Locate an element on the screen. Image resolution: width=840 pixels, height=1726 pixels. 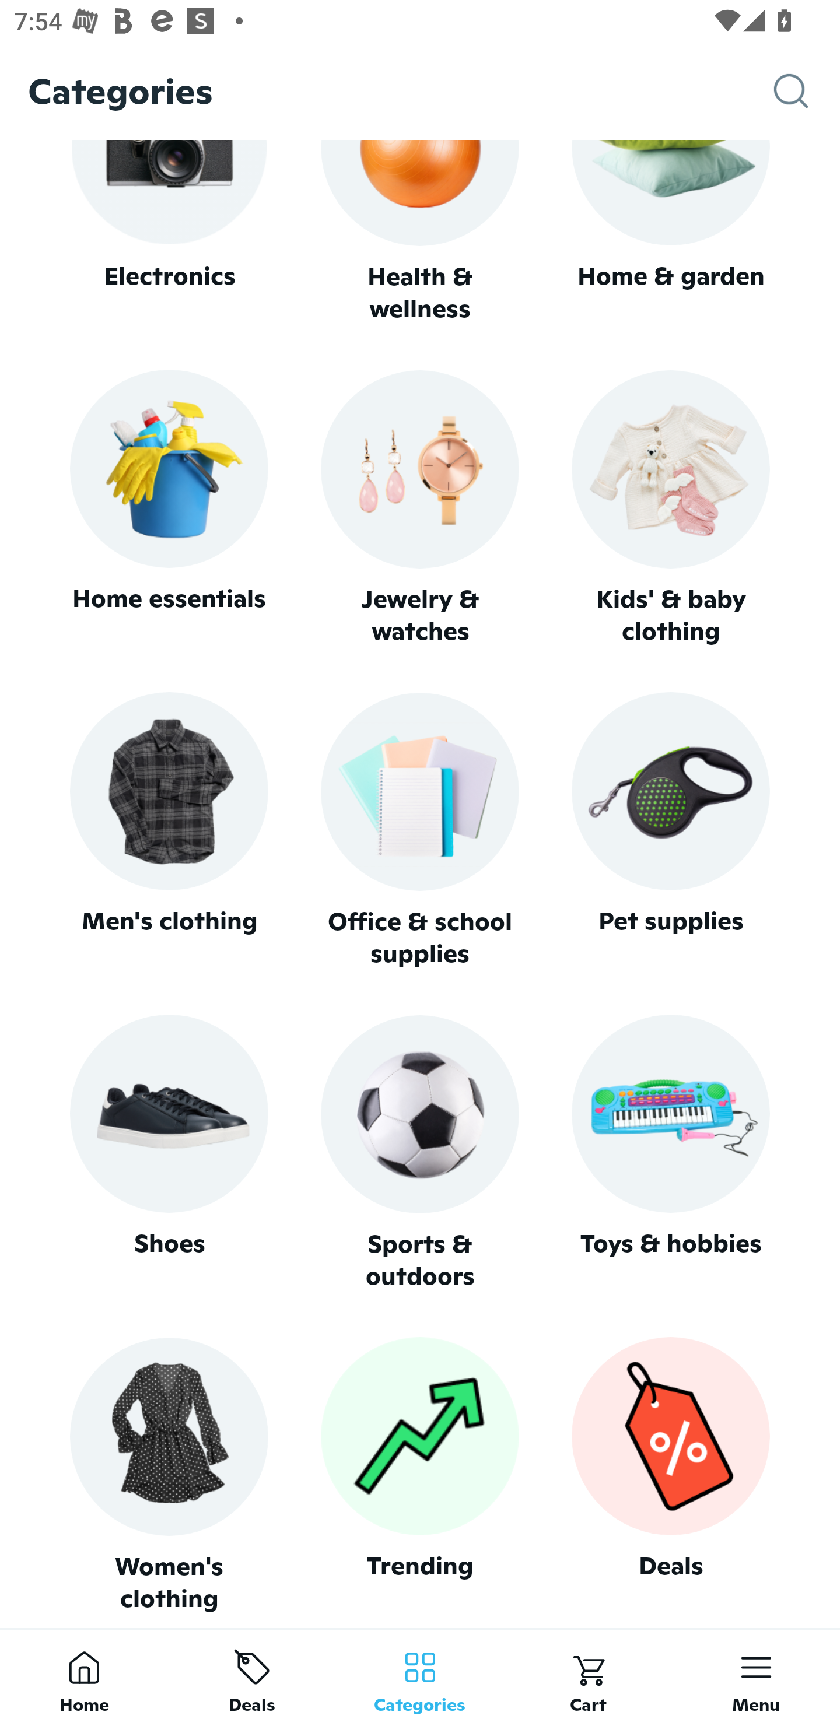
Sports & outdoors is located at coordinates (420, 1153).